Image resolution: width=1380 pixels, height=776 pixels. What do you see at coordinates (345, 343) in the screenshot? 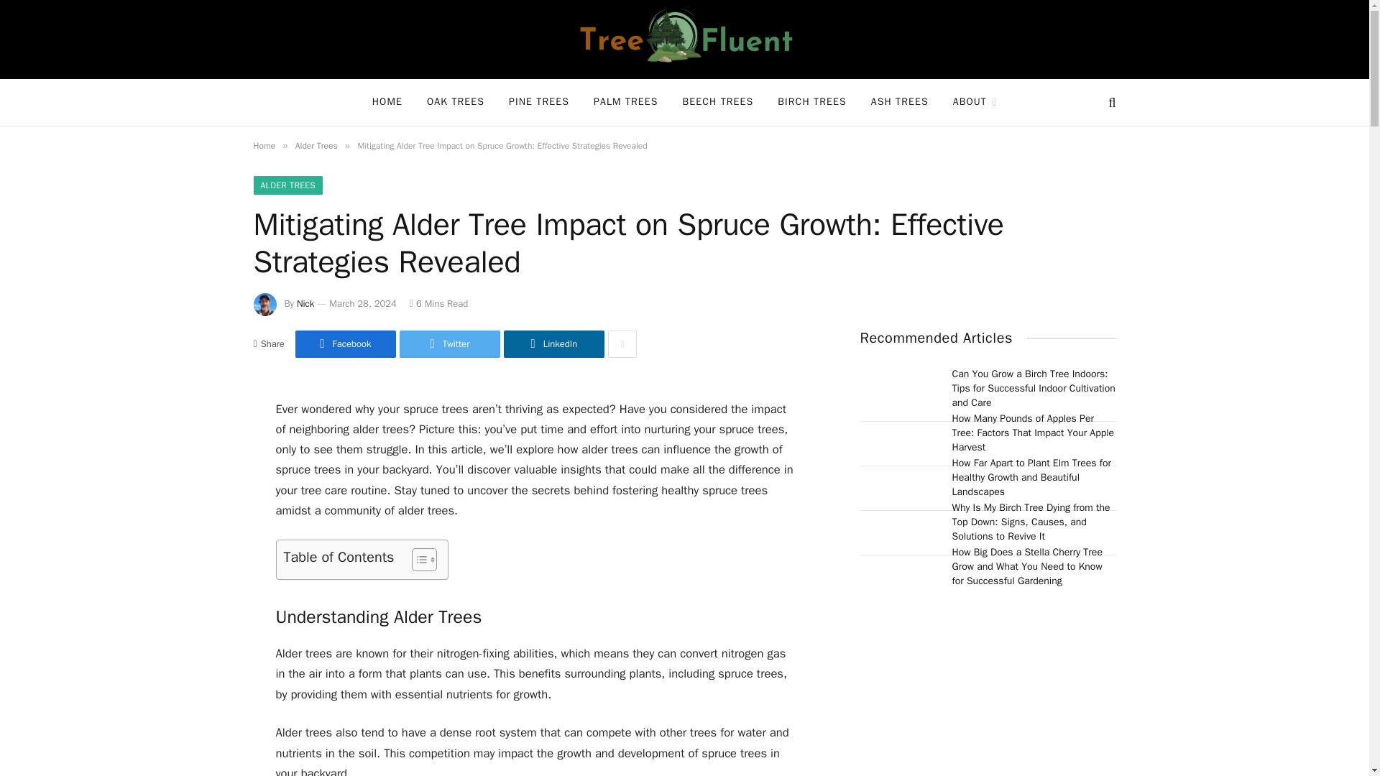
I see `Share on Facebook` at bounding box center [345, 343].